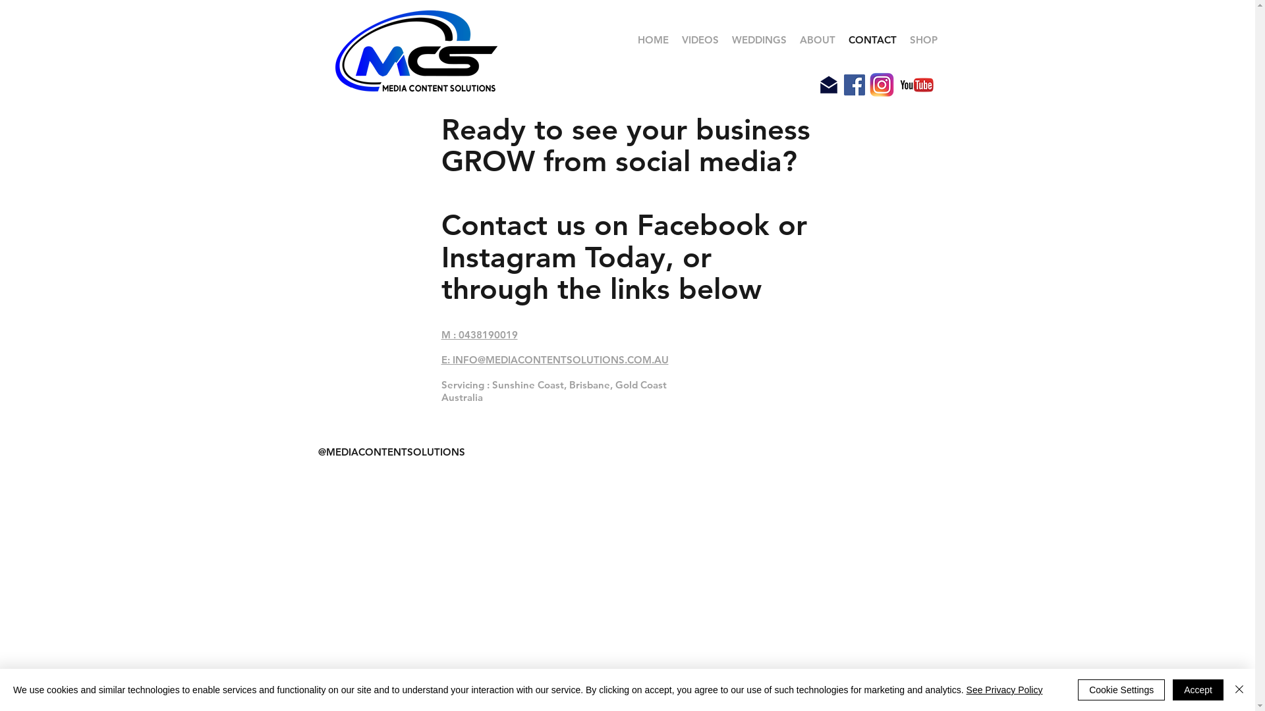 The width and height of the screenshot is (1265, 711). What do you see at coordinates (818, 40) in the screenshot?
I see `ABOUT` at bounding box center [818, 40].